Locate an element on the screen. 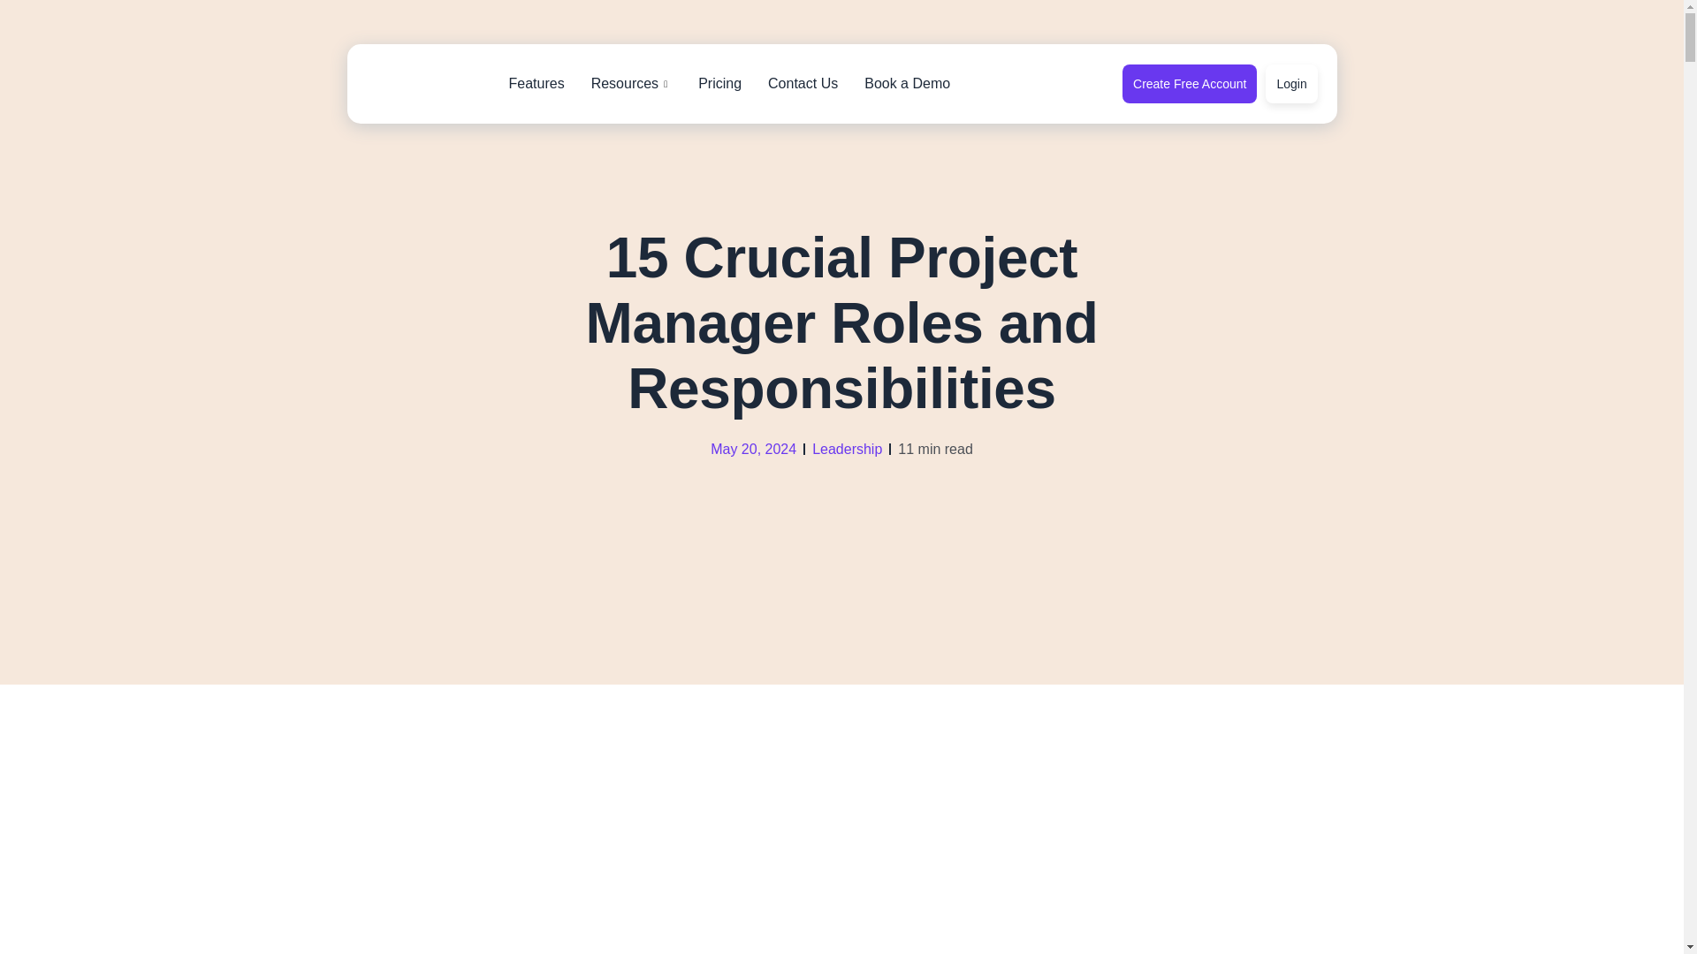 The height and width of the screenshot is (954, 1697). Leadership is located at coordinates (847, 449).